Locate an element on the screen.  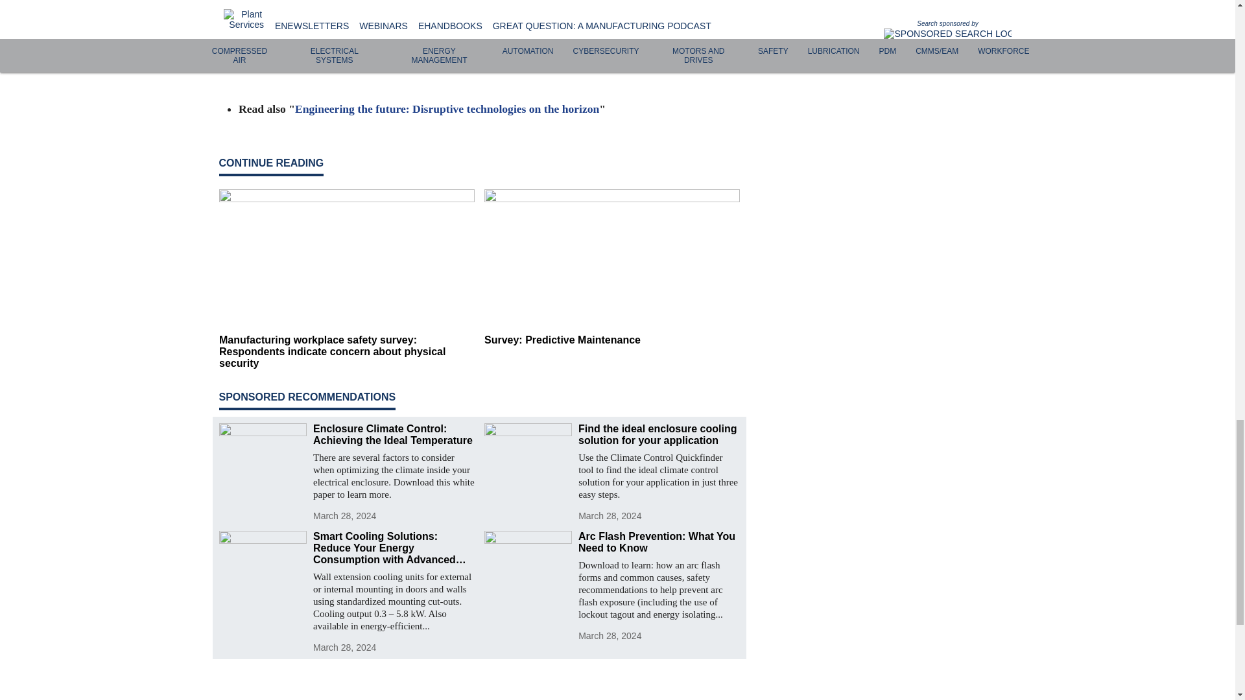
Enclosure Climate Control: Achieving the Ideal Temperature is located at coordinates (393, 435).